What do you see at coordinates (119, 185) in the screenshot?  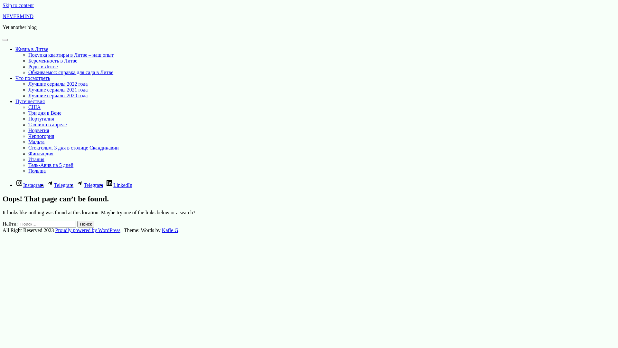 I see `LinkedIn` at bounding box center [119, 185].